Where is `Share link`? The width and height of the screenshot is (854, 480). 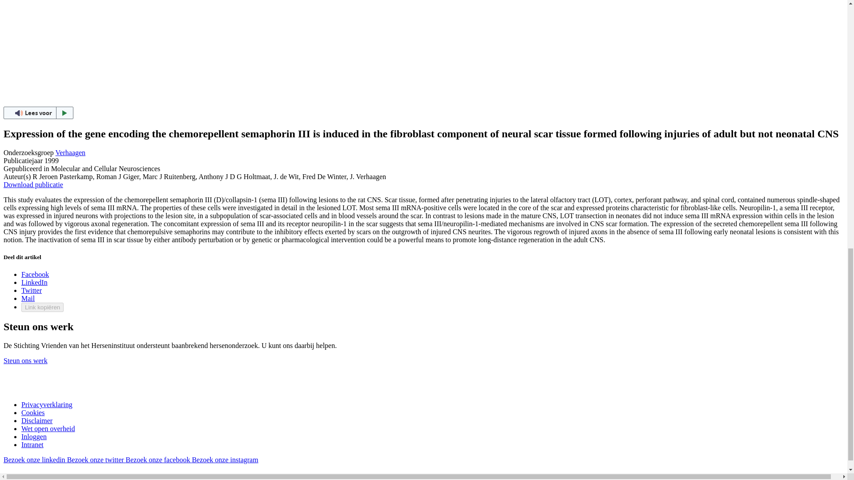 Share link is located at coordinates (42, 308).